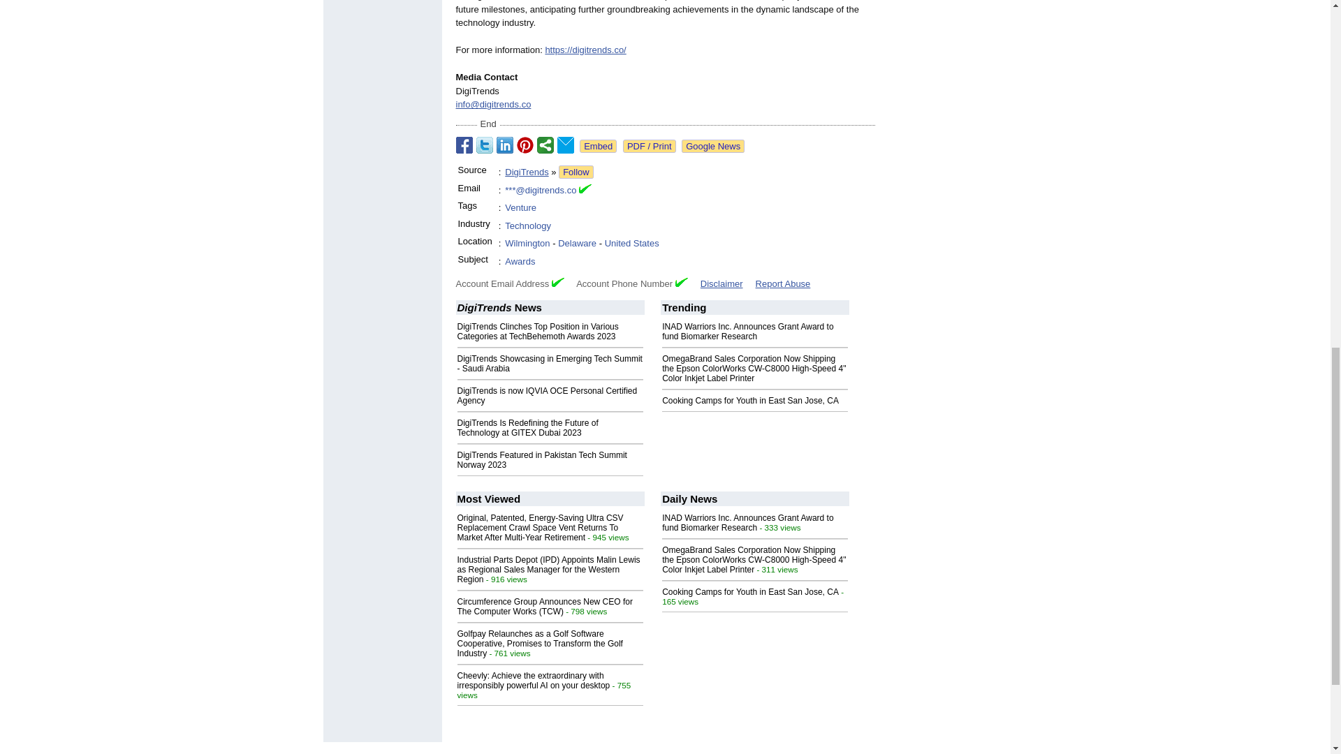  What do you see at coordinates (464, 145) in the screenshot?
I see `Share on Facebook` at bounding box center [464, 145].